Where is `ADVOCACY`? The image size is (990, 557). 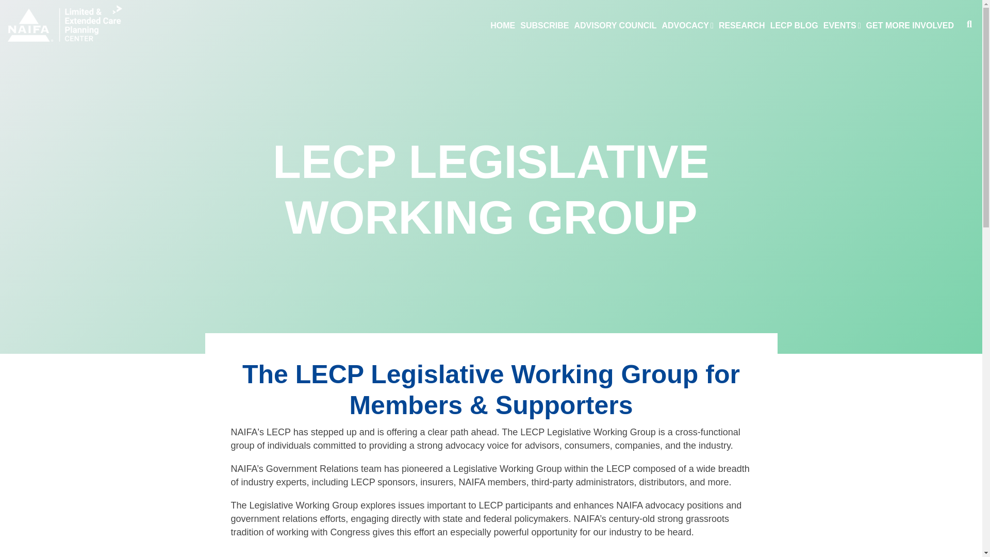
ADVOCACY is located at coordinates (687, 26).